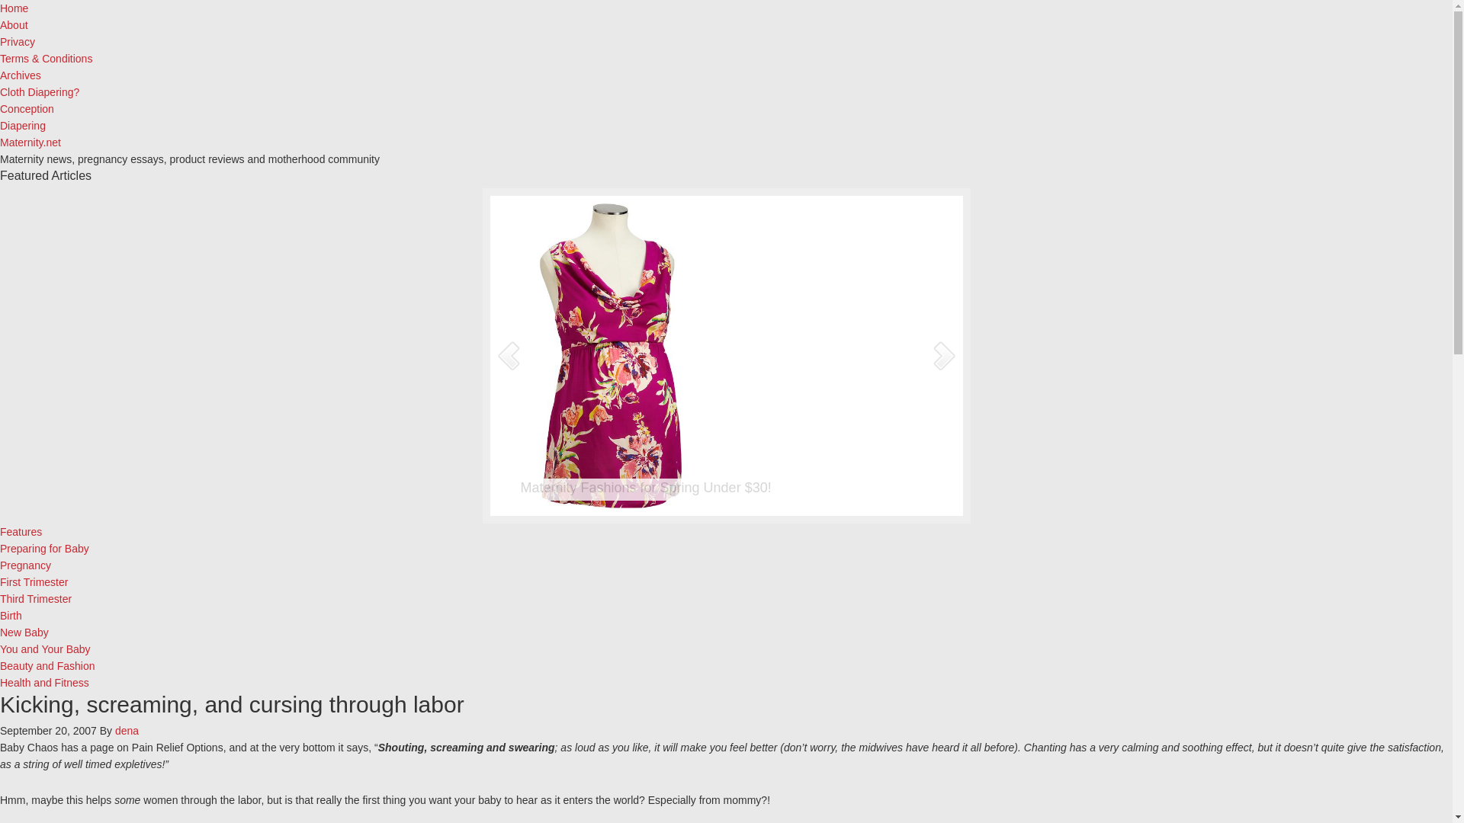 The image size is (1464, 823). What do you see at coordinates (47, 666) in the screenshot?
I see `Beauty and Fashion` at bounding box center [47, 666].